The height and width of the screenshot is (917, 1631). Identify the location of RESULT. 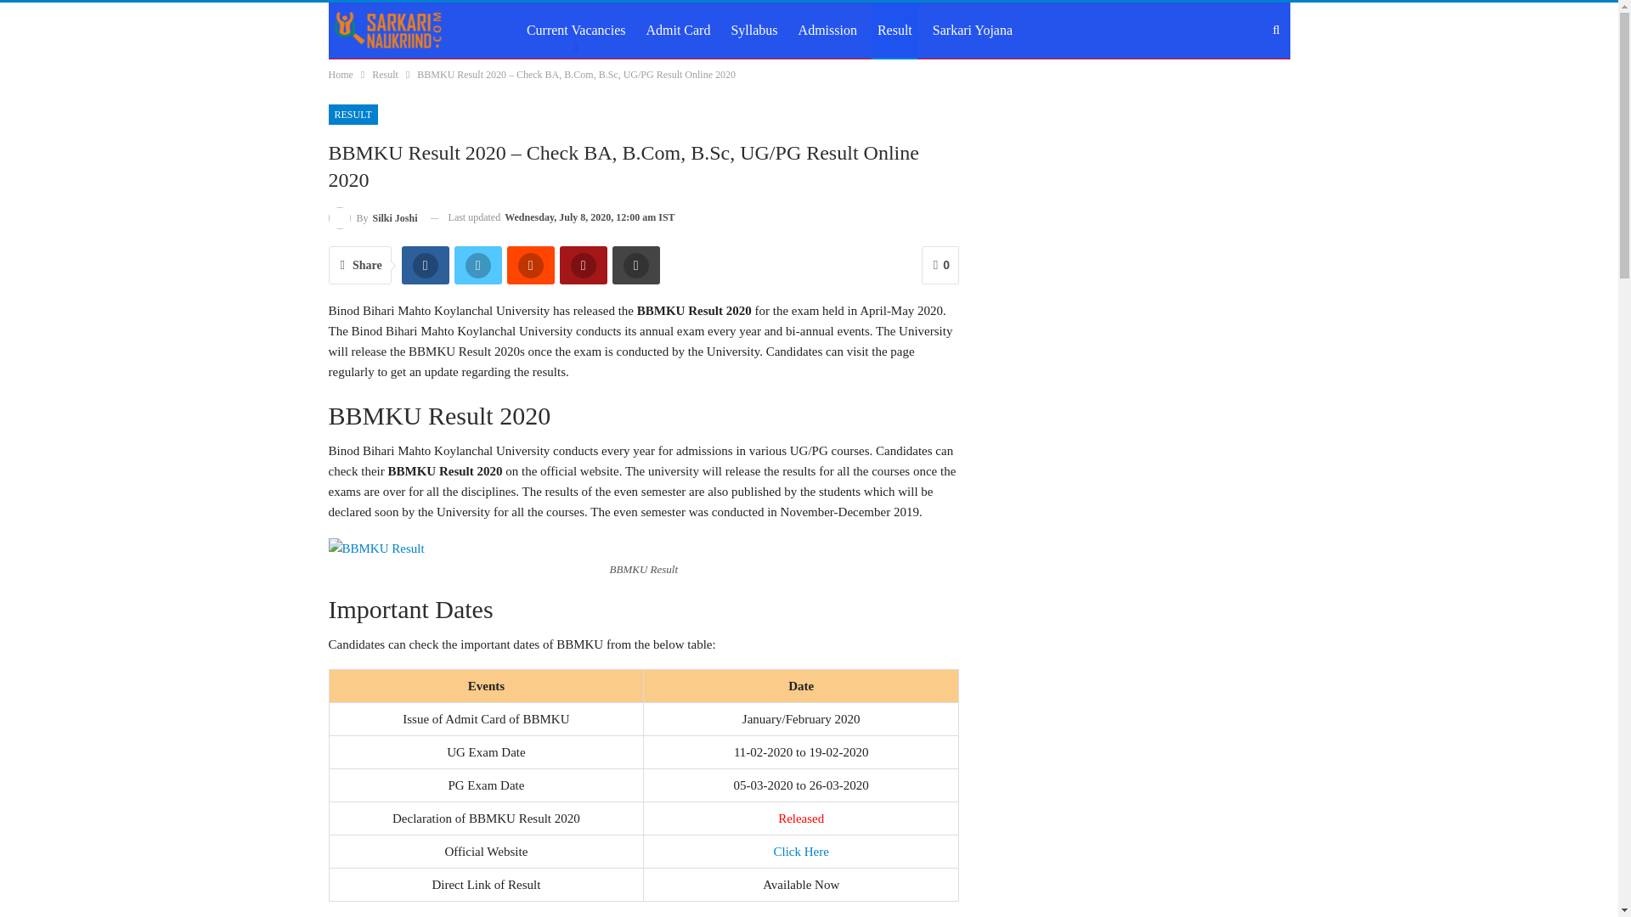
(352, 114).